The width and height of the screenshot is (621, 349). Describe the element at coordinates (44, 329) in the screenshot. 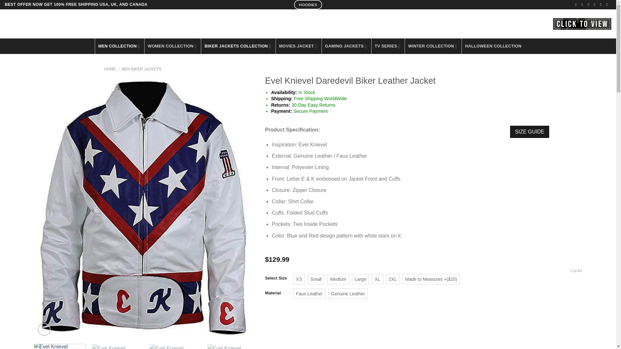

I see `Zoom` at that location.